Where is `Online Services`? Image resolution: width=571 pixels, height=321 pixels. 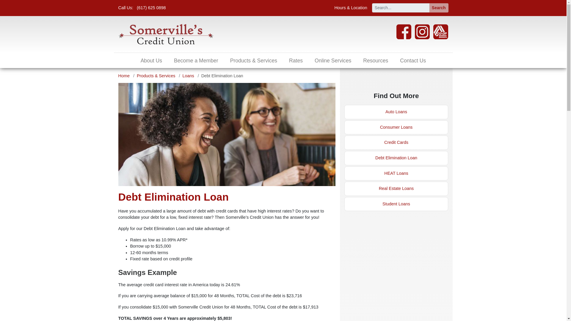 Online Services is located at coordinates (333, 60).